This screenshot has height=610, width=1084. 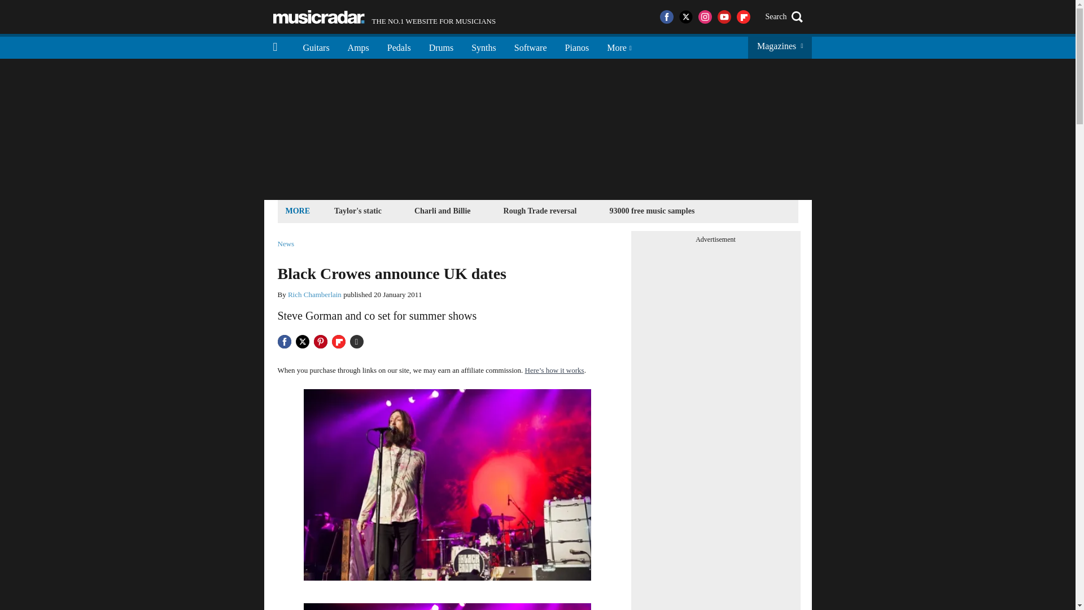 What do you see at coordinates (483, 46) in the screenshot?
I see `Synths` at bounding box center [483, 46].